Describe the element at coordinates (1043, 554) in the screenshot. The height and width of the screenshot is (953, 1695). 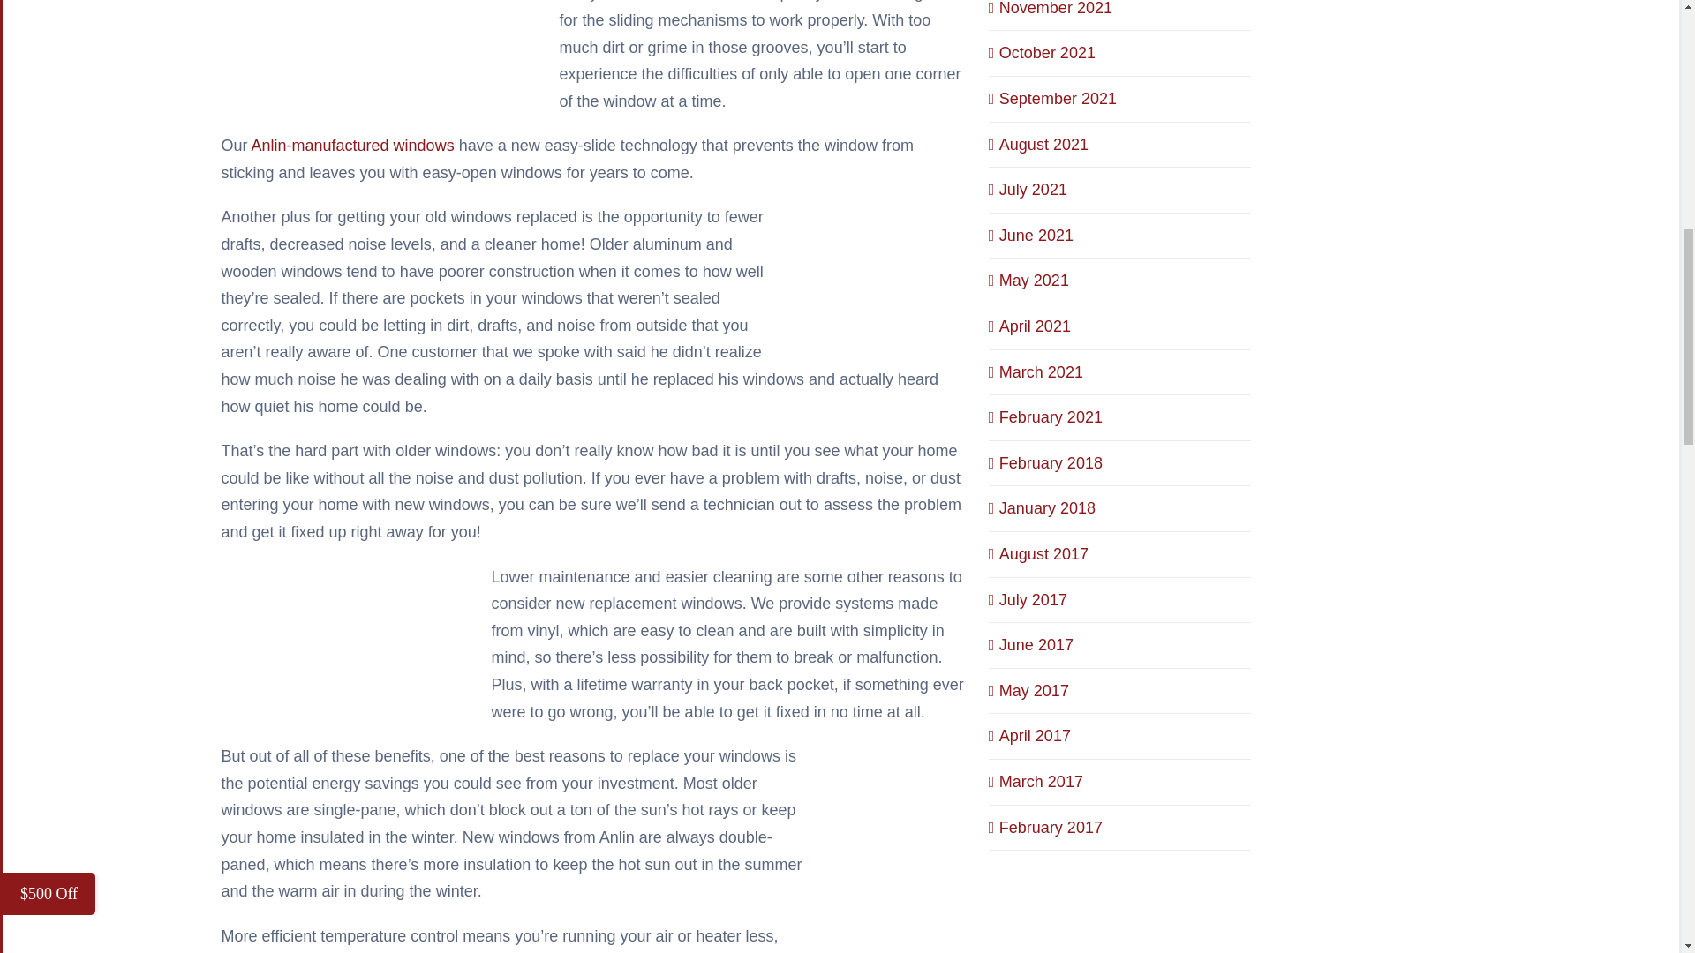
I see `August 2017` at that location.